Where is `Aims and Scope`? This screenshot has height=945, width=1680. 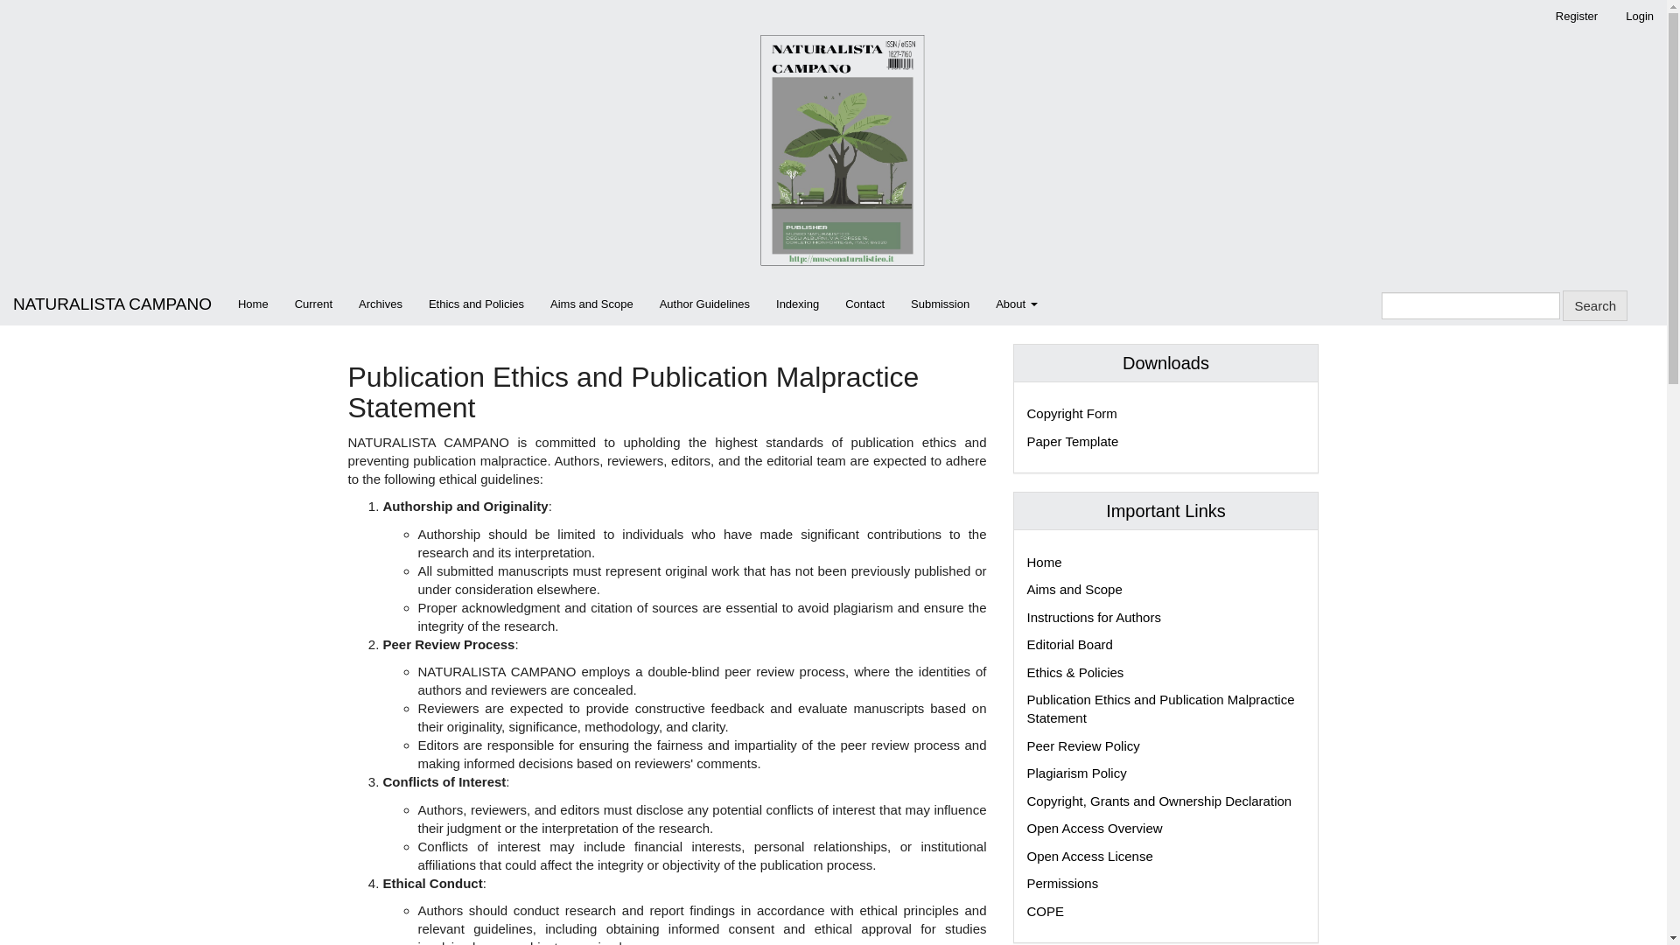
Aims and Scope is located at coordinates (1074, 589).